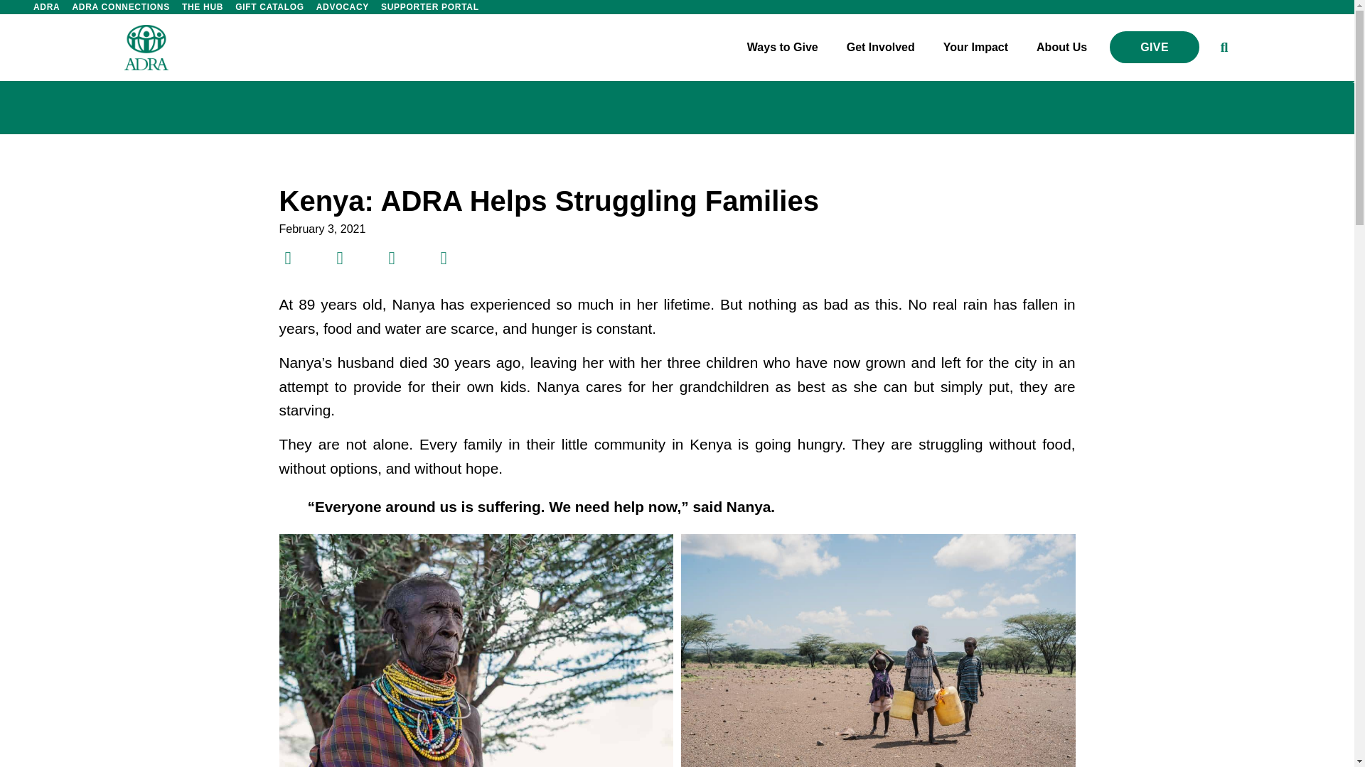 The width and height of the screenshot is (1365, 767). What do you see at coordinates (782, 48) in the screenshot?
I see `Ways to Give` at bounding box center [782, 48].